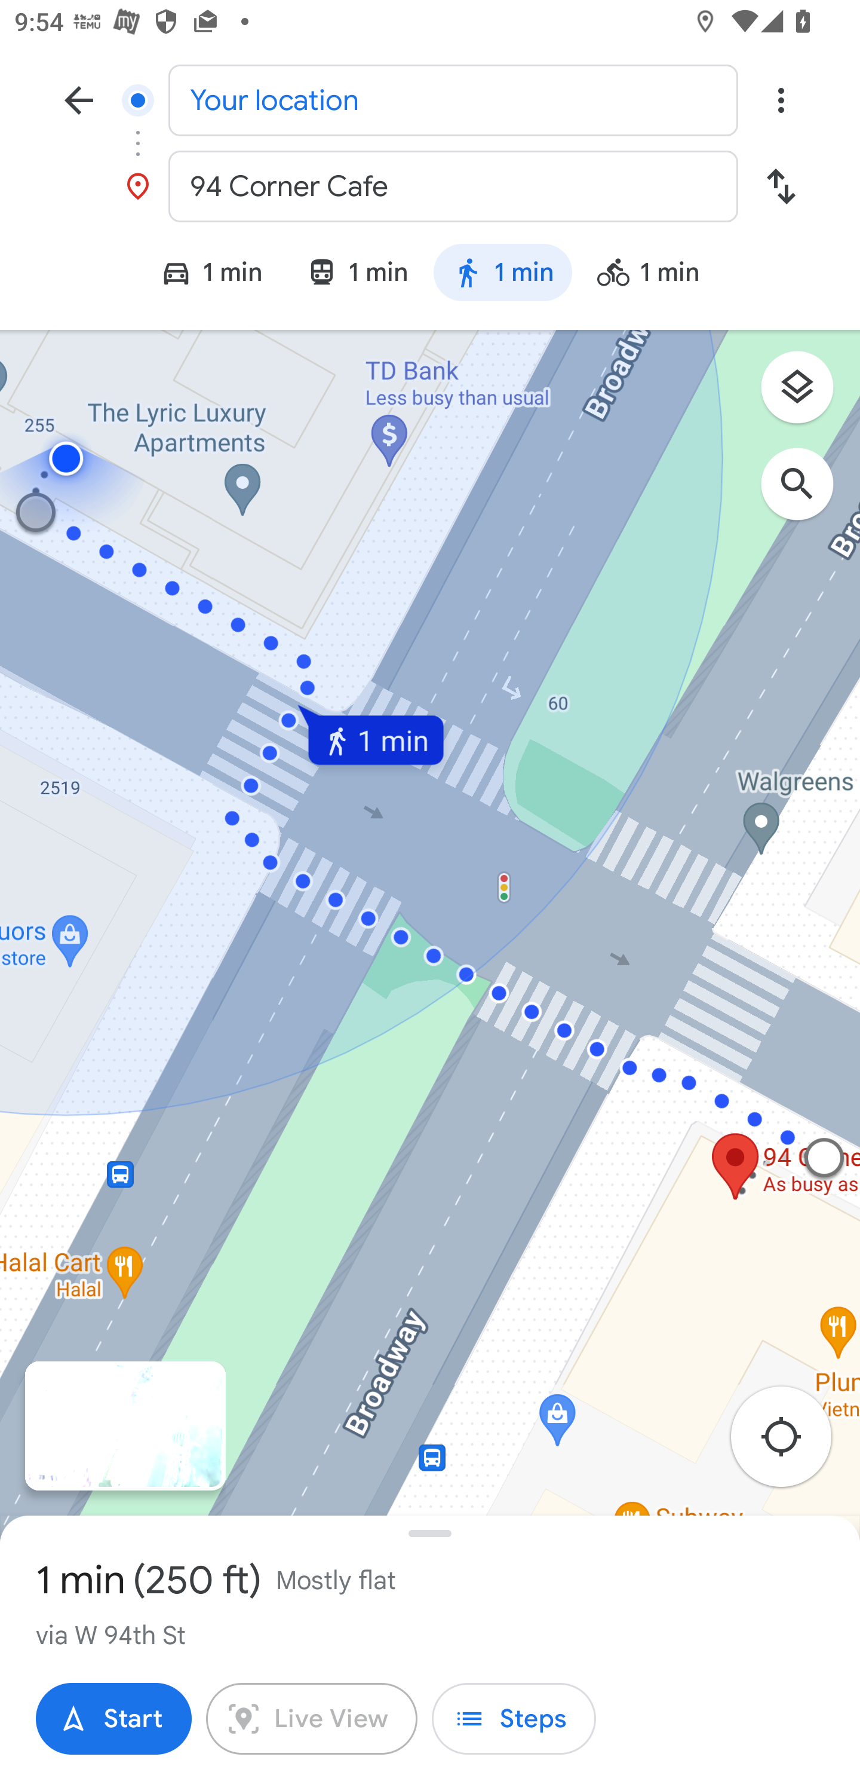 The image size is (860, 1769). What do you see at coordinates (807, 494) in the screenshot?
I see `Search along route` at bounding box center [807, 494].